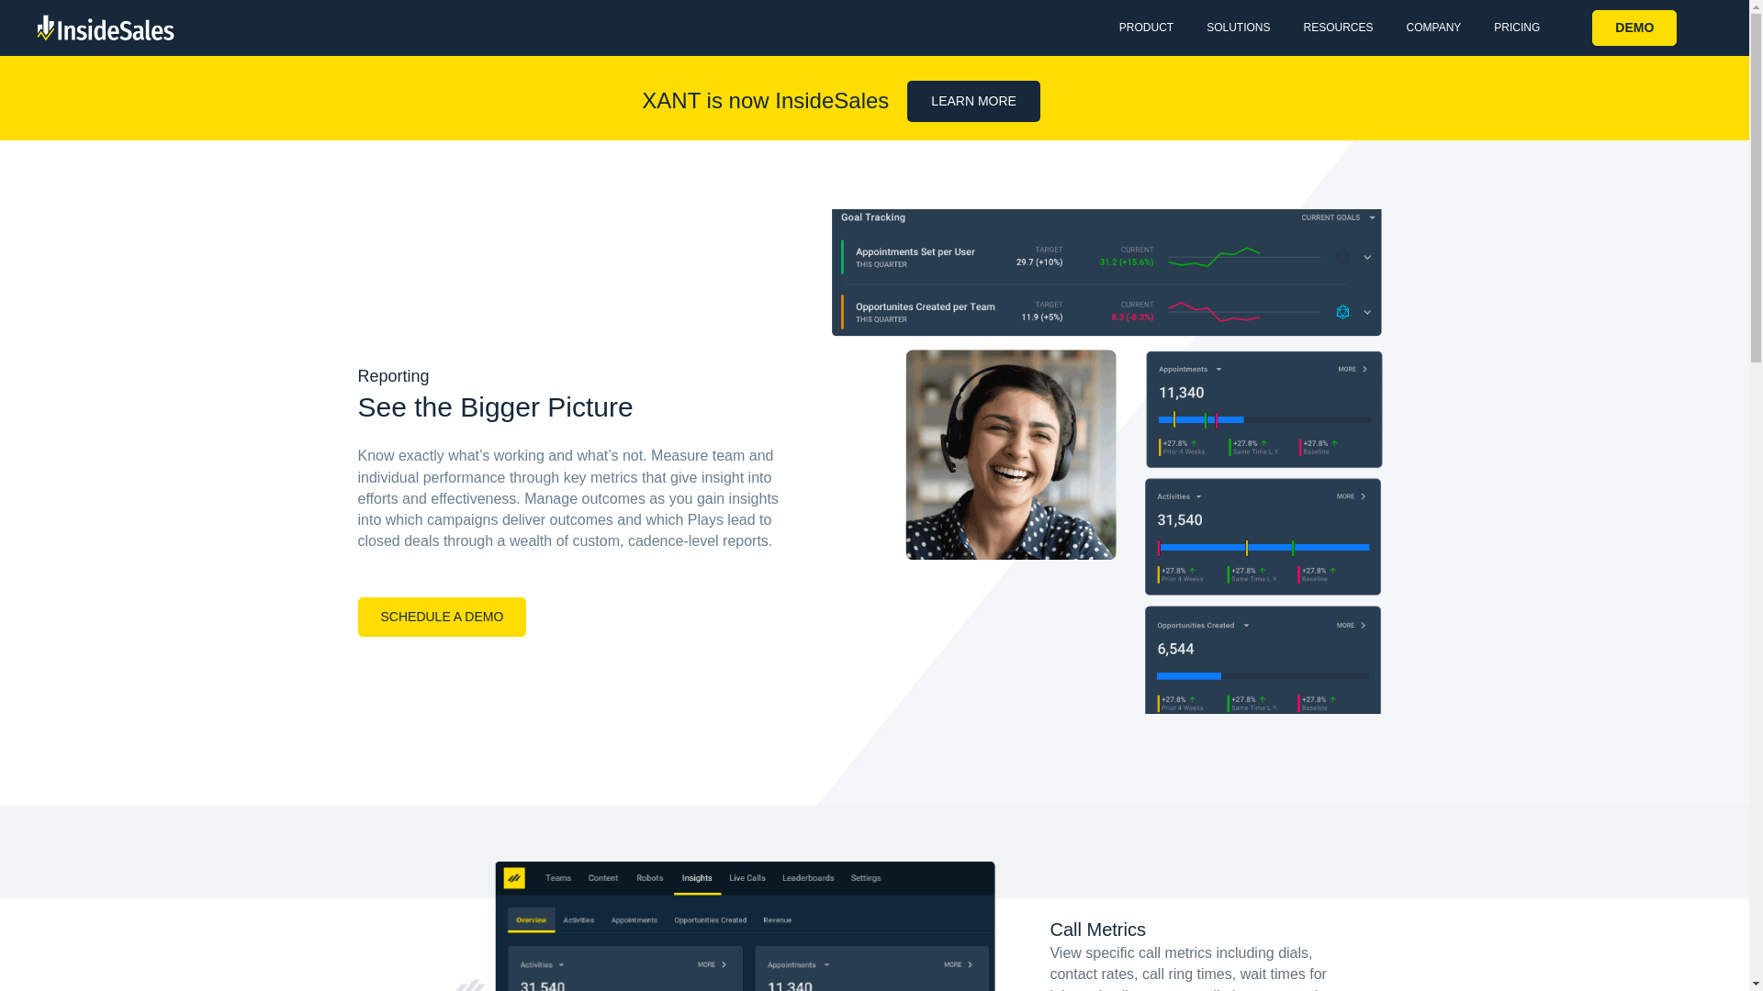 The image size is (1763, 991). What do you see at coordinates (1238, 28) in the screenshot?
I see `SOLUTIONS` at bounding box center [1238, 28].